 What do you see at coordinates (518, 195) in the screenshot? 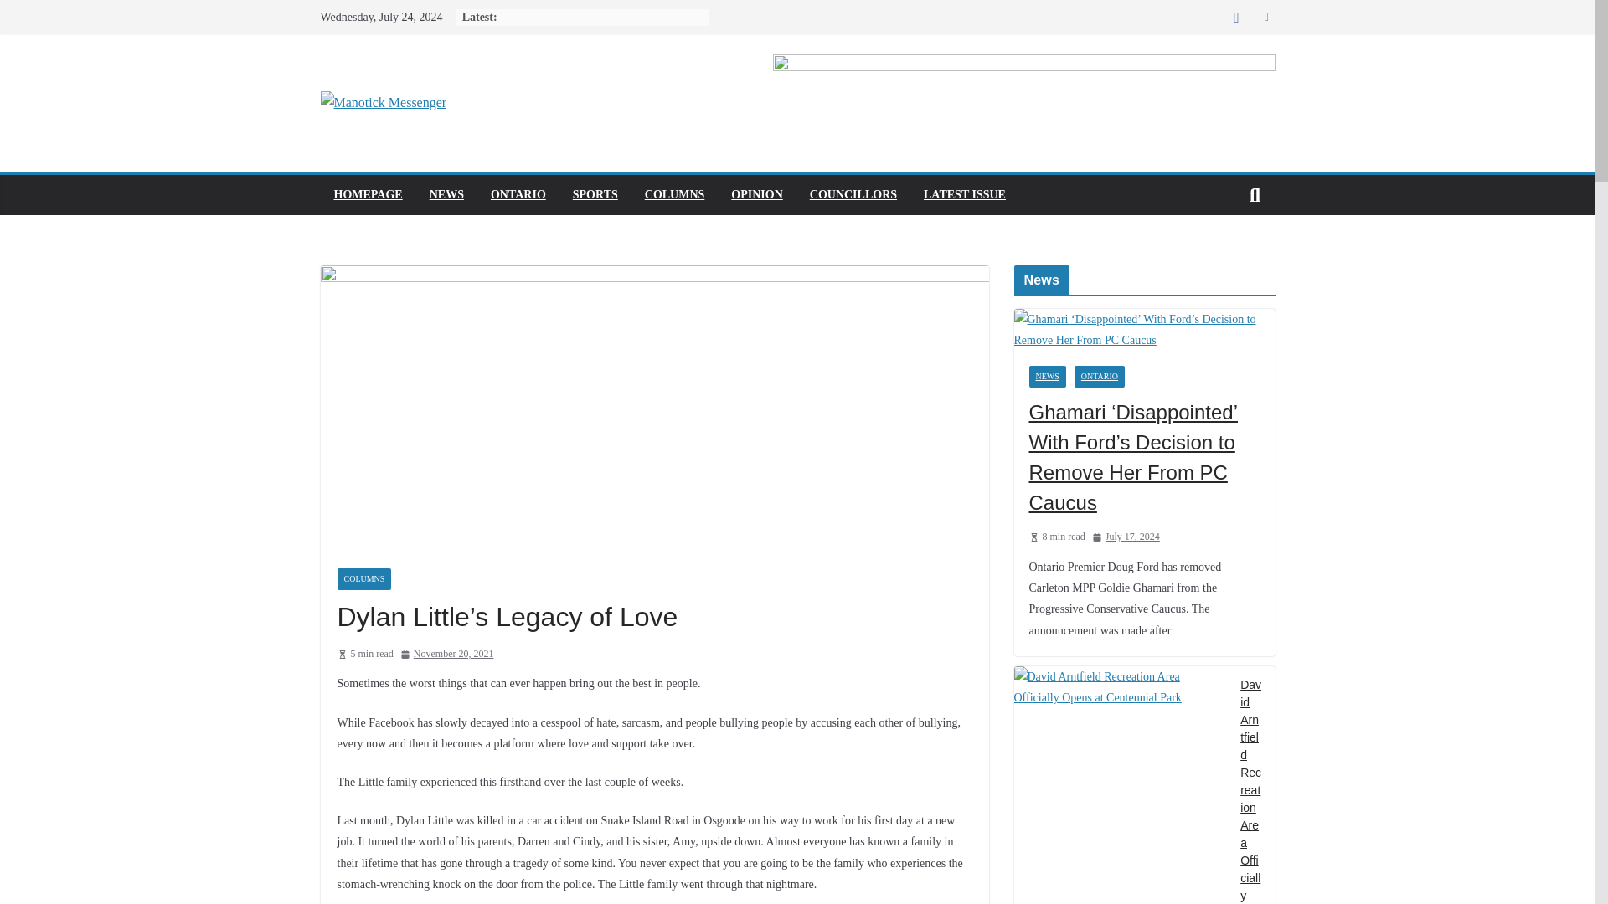
I see `ONTARIO` at bounding box center [518, 195].